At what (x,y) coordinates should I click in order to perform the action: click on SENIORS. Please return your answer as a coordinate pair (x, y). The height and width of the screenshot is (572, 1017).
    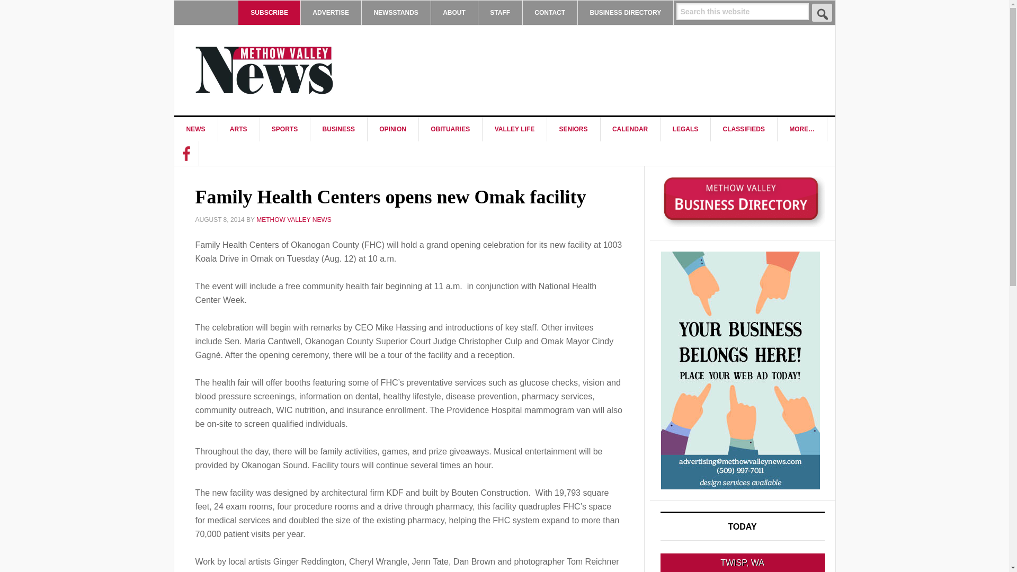
    Looking at the image, I should click on (574, 129).